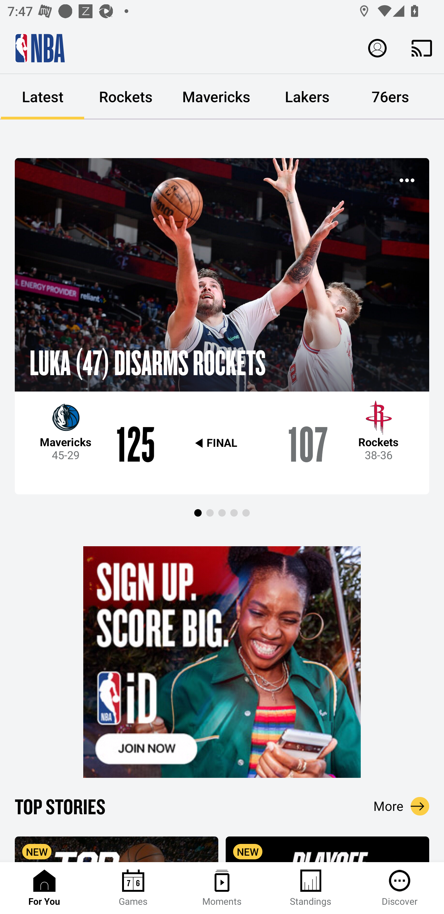  Describe the element at coordinates (400, 888) in the screenshot. I see `Discover` at that location.